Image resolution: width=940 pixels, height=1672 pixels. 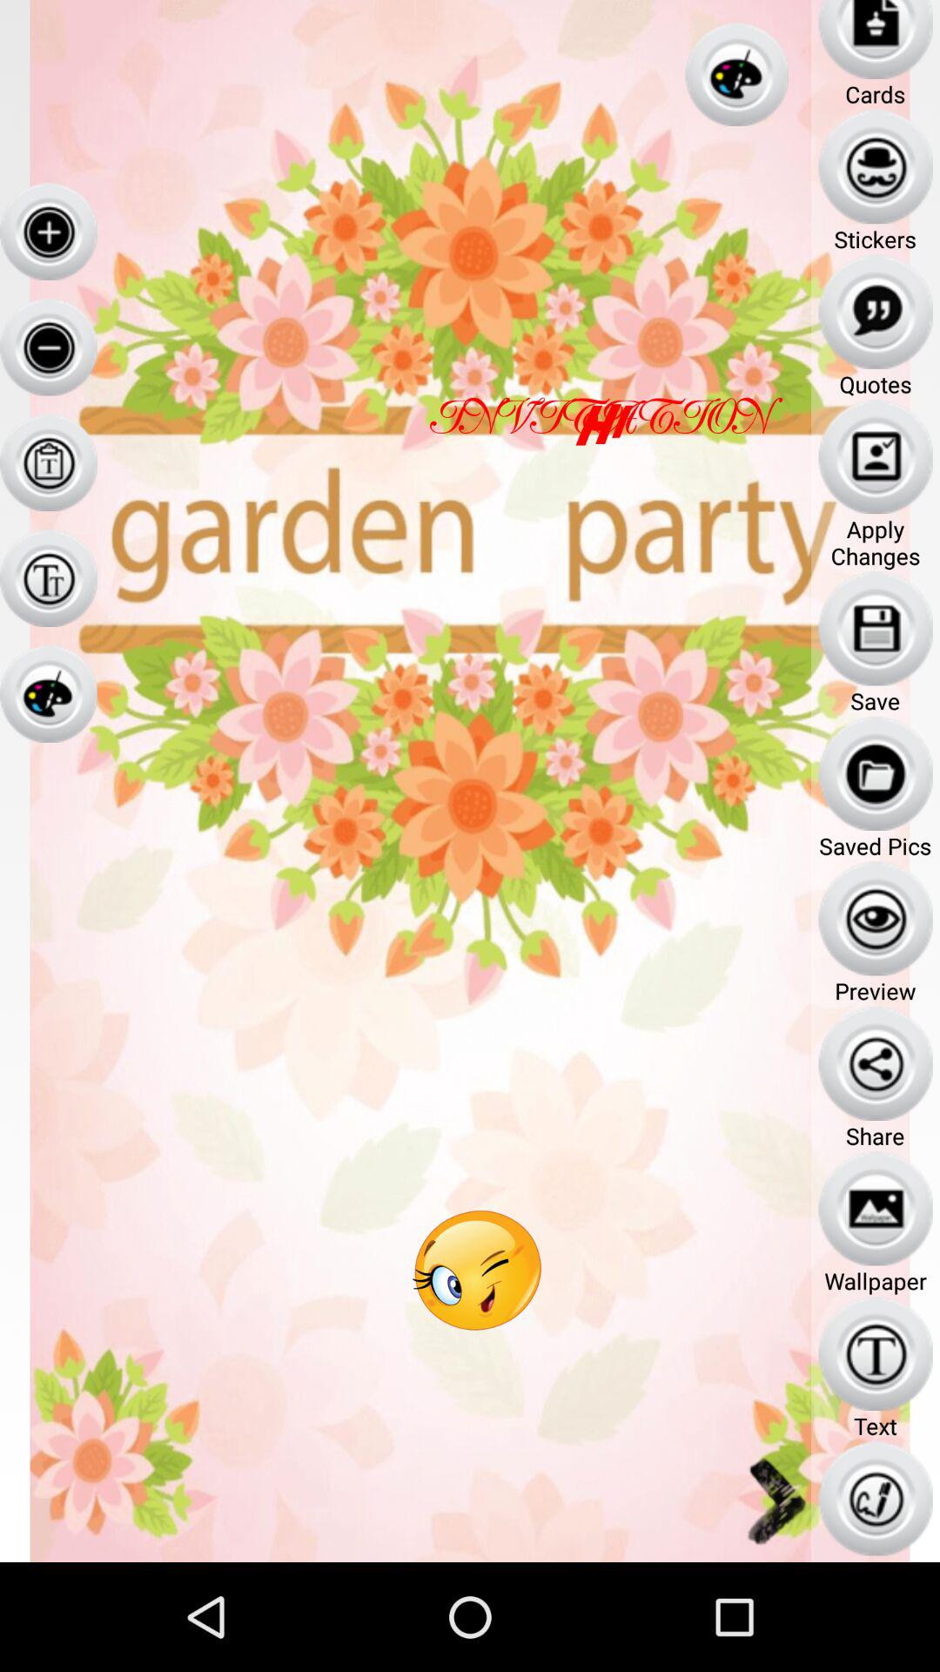 I want to click on click on the right scroll button, so click(x=775, y=1500).